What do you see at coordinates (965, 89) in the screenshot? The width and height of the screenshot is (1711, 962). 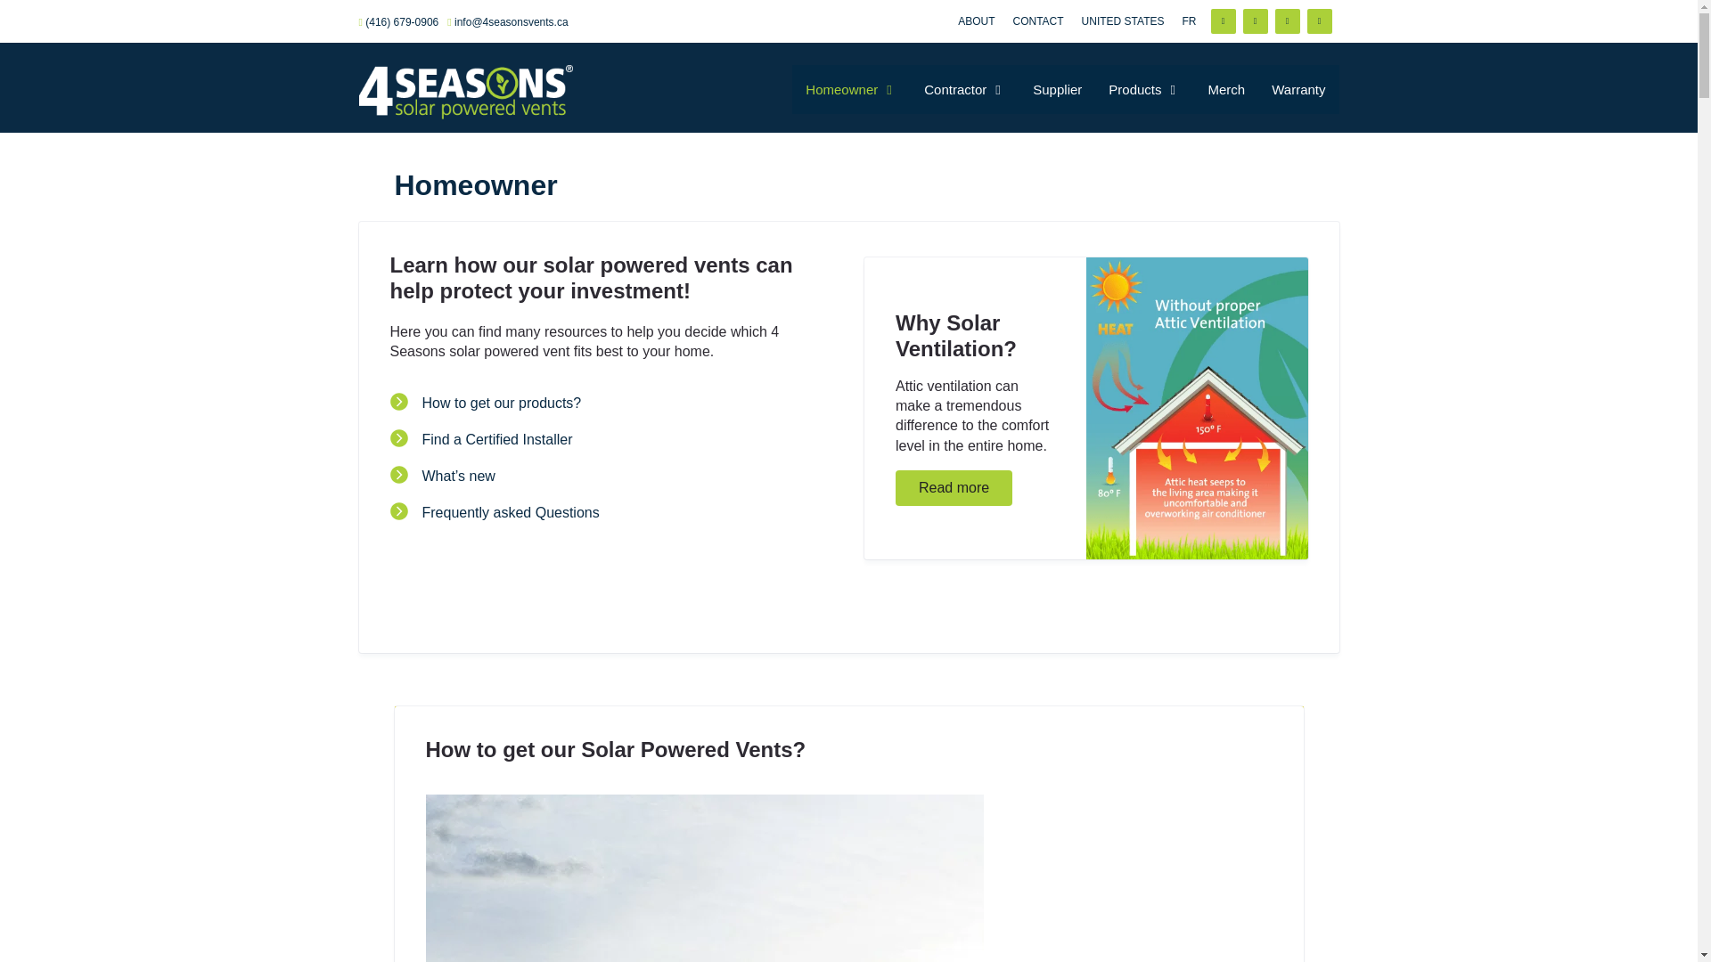 I see `Contractor` at bounding box center [965, 89].